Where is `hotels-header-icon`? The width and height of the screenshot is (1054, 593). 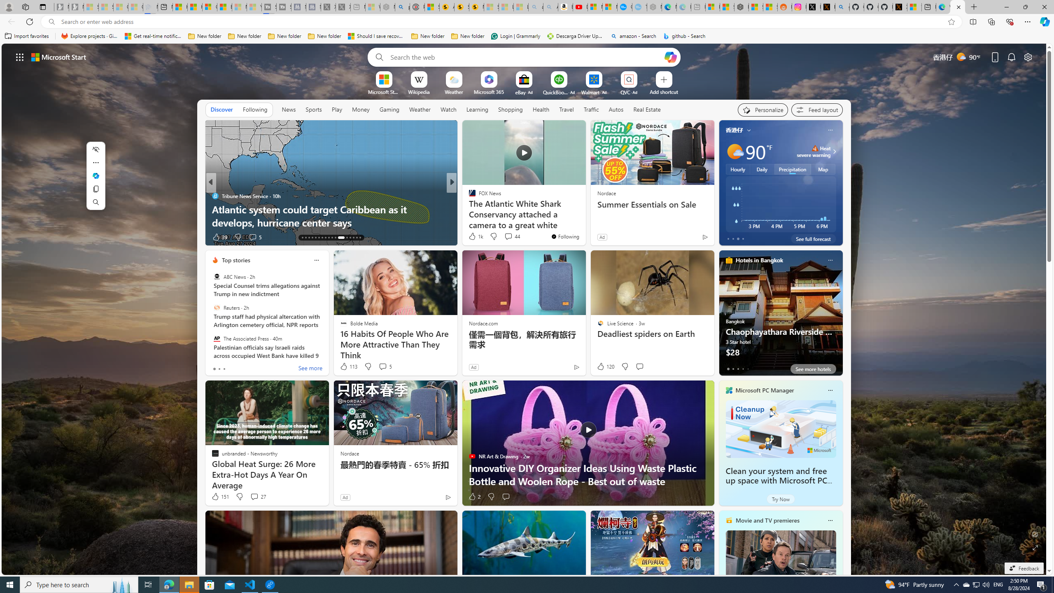
hotels-header-icon is located at coordinates (729, 260).